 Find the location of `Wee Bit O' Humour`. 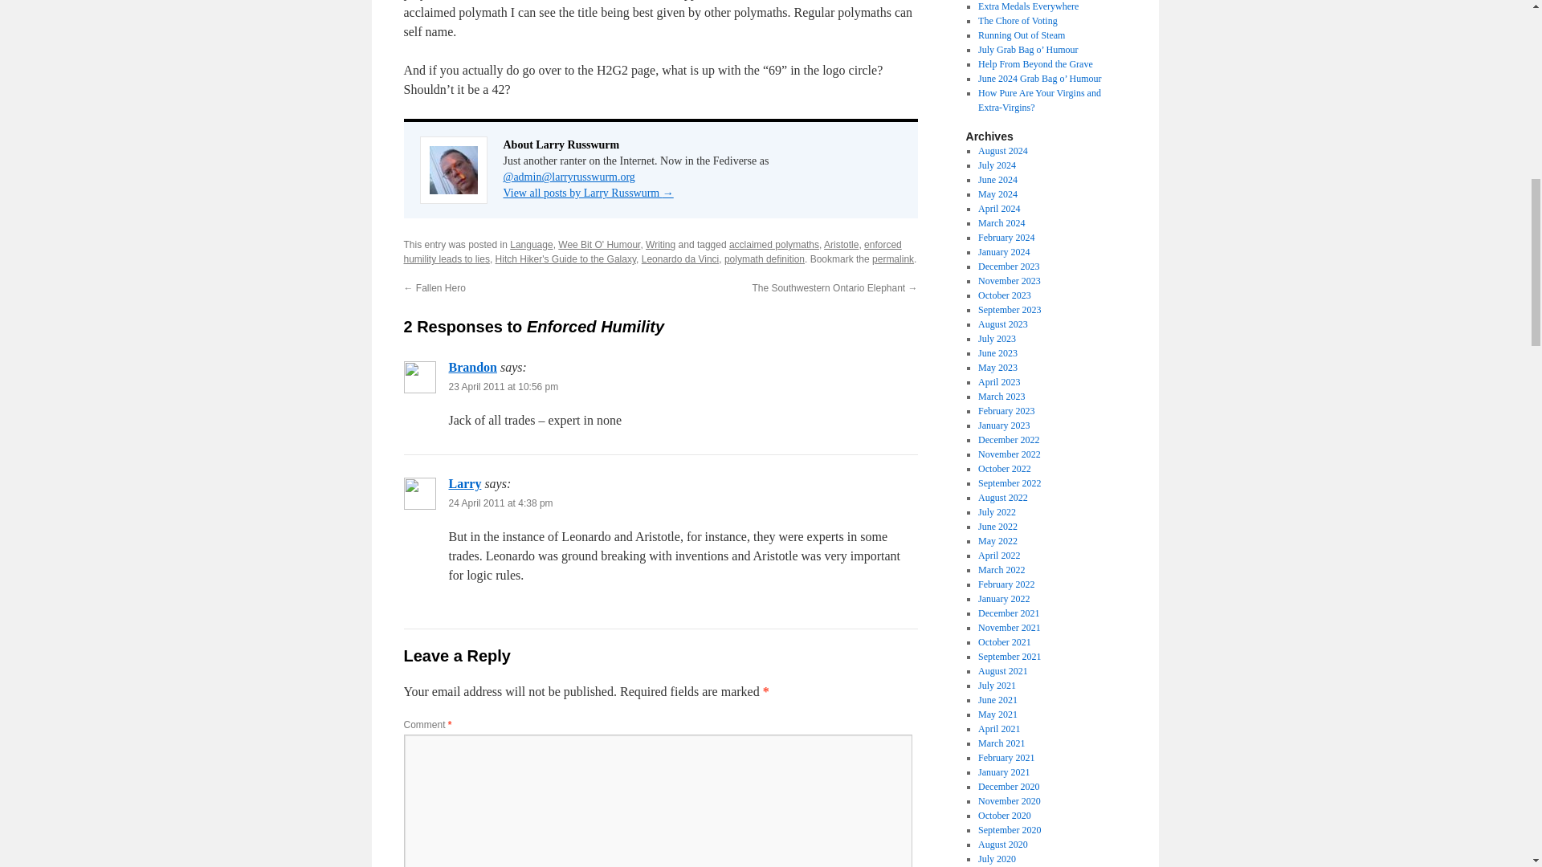

Wee Bit O' Humour is located at coordinates (599, 245).